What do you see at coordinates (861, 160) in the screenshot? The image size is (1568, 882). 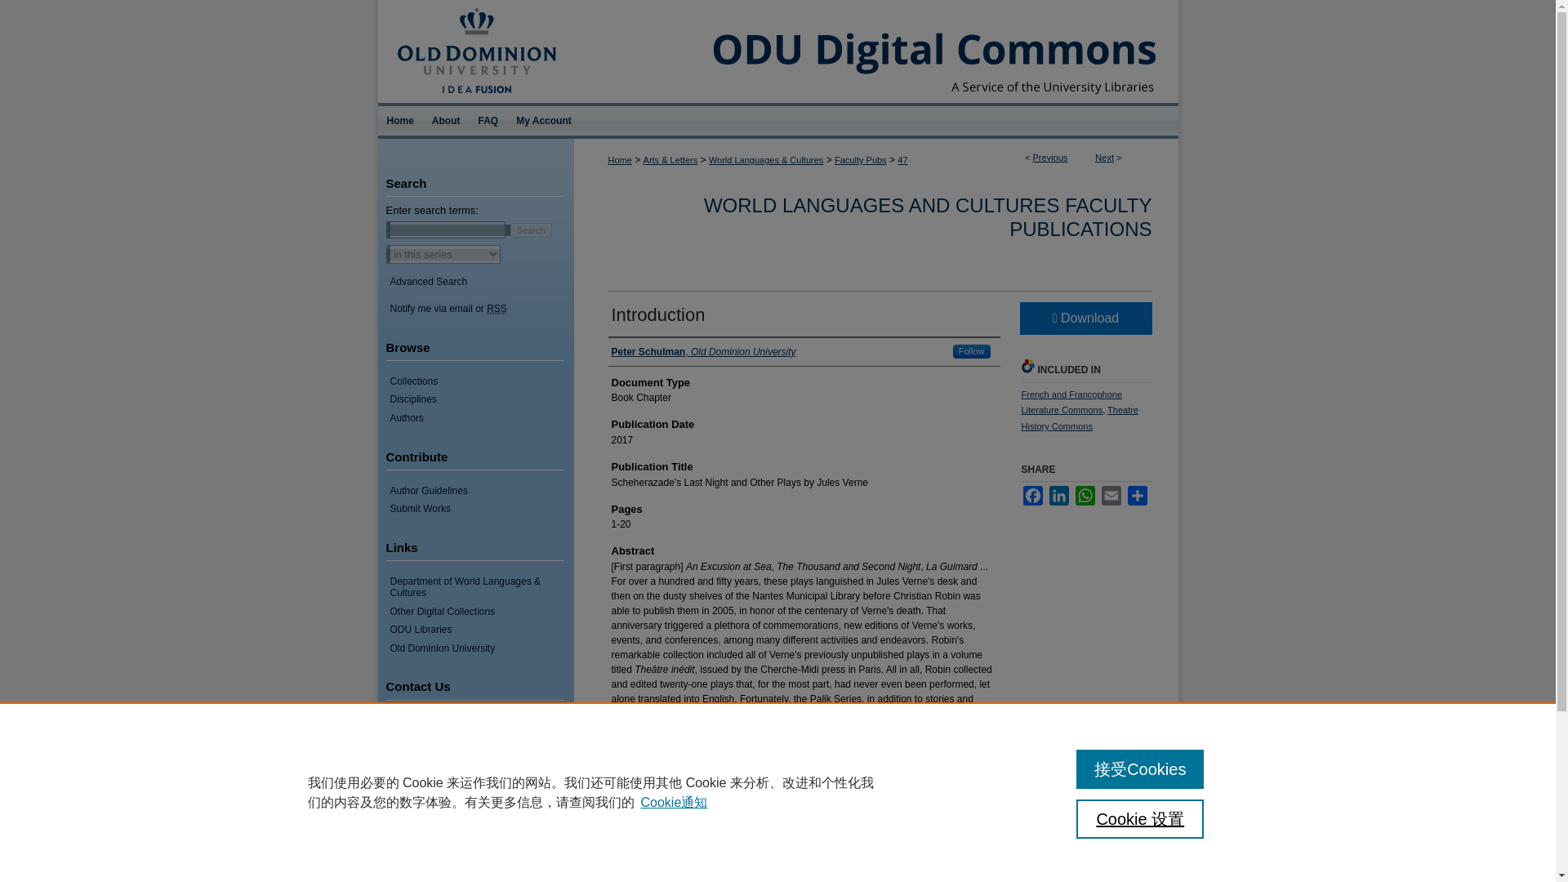 I see `Faculty Pubs` at bounding box center [861, 160].